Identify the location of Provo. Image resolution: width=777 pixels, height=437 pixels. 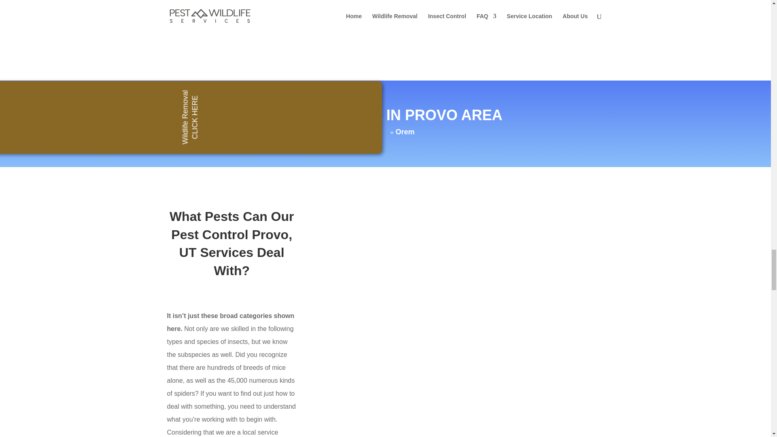
(370, 132).